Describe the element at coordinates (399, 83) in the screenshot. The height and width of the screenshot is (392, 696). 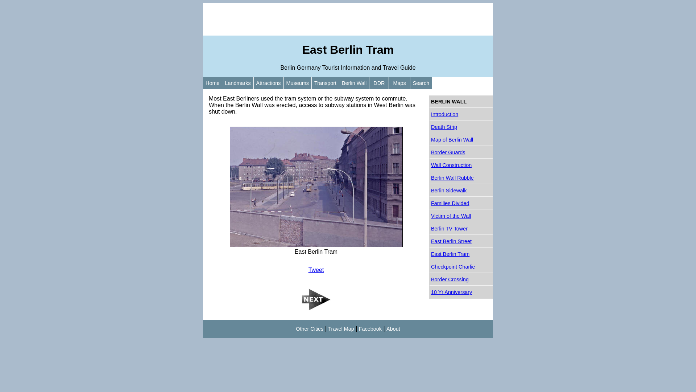
I see ` Maps ` at that location.